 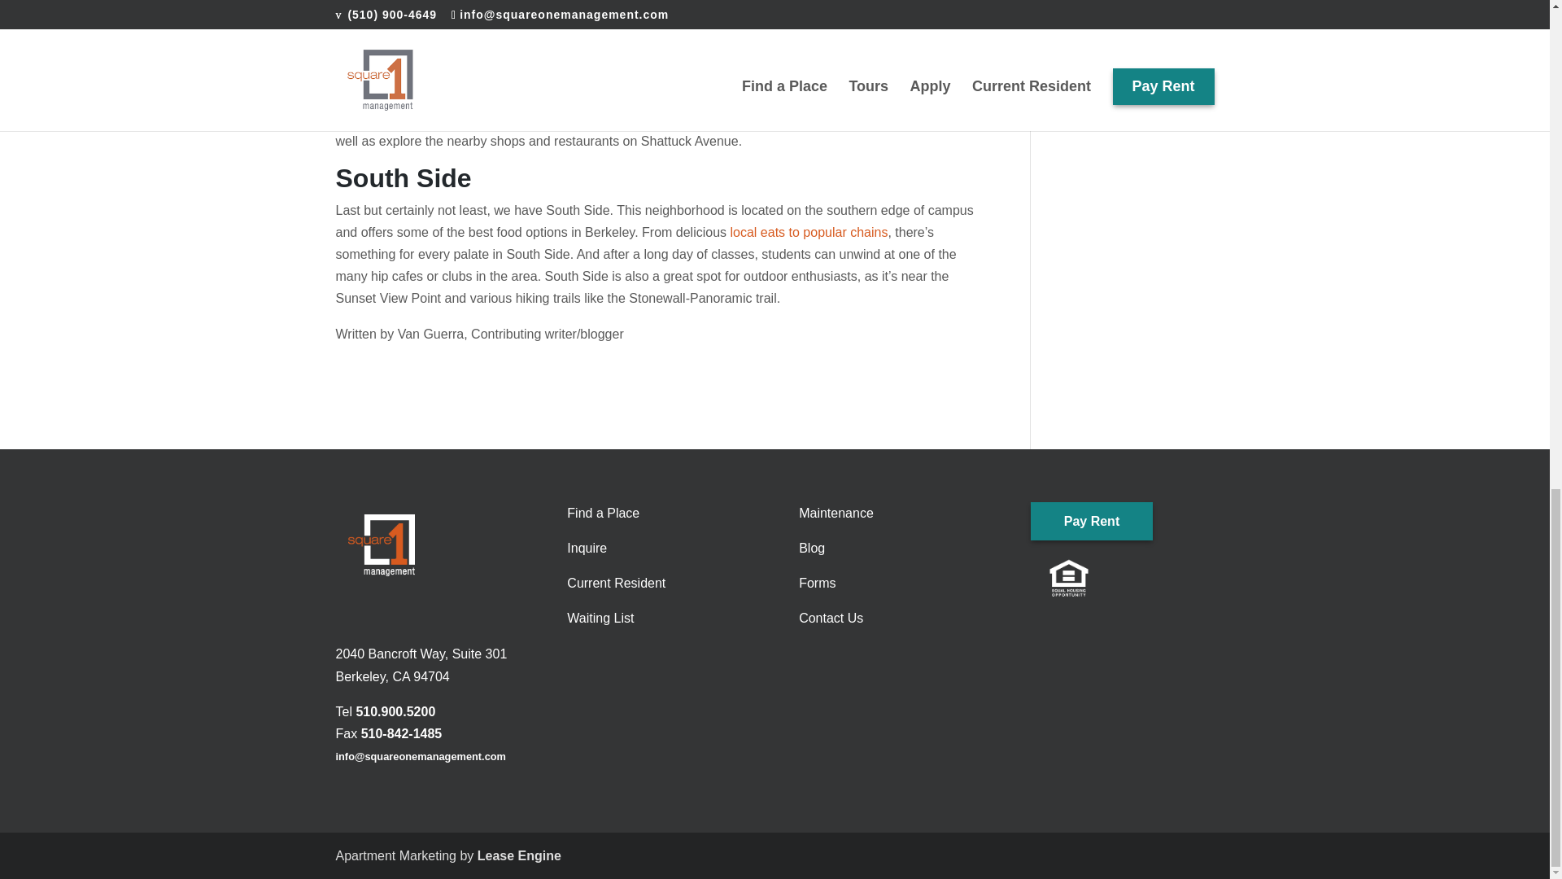 I want to click on Find a Place, so click(x=602, y=513).